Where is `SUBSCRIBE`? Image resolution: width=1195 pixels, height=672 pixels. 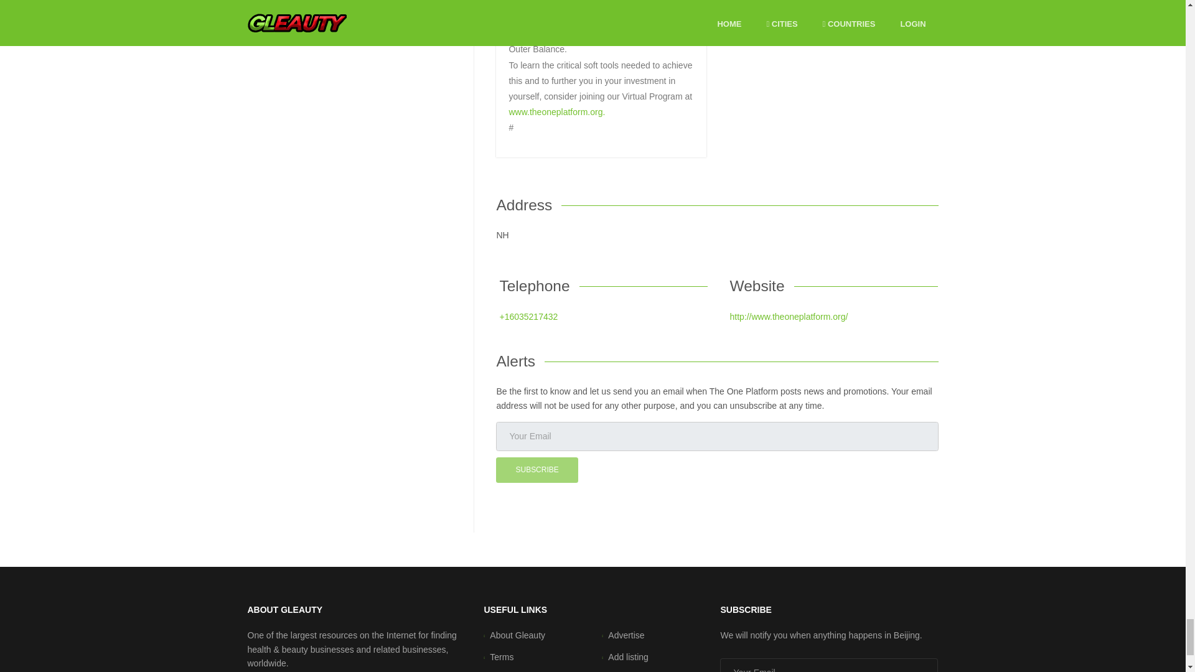
SUBSCRIBE is located at coordinates (537, 470).